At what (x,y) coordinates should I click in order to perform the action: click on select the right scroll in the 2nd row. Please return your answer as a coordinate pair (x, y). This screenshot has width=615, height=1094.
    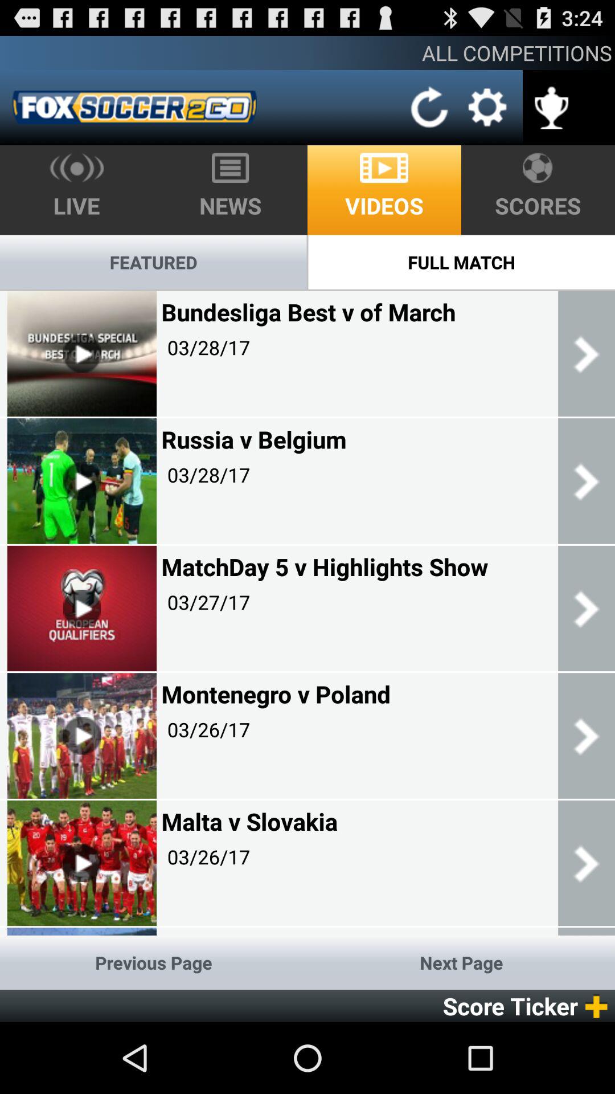
    Looking at the image, I should click on (587, 481).